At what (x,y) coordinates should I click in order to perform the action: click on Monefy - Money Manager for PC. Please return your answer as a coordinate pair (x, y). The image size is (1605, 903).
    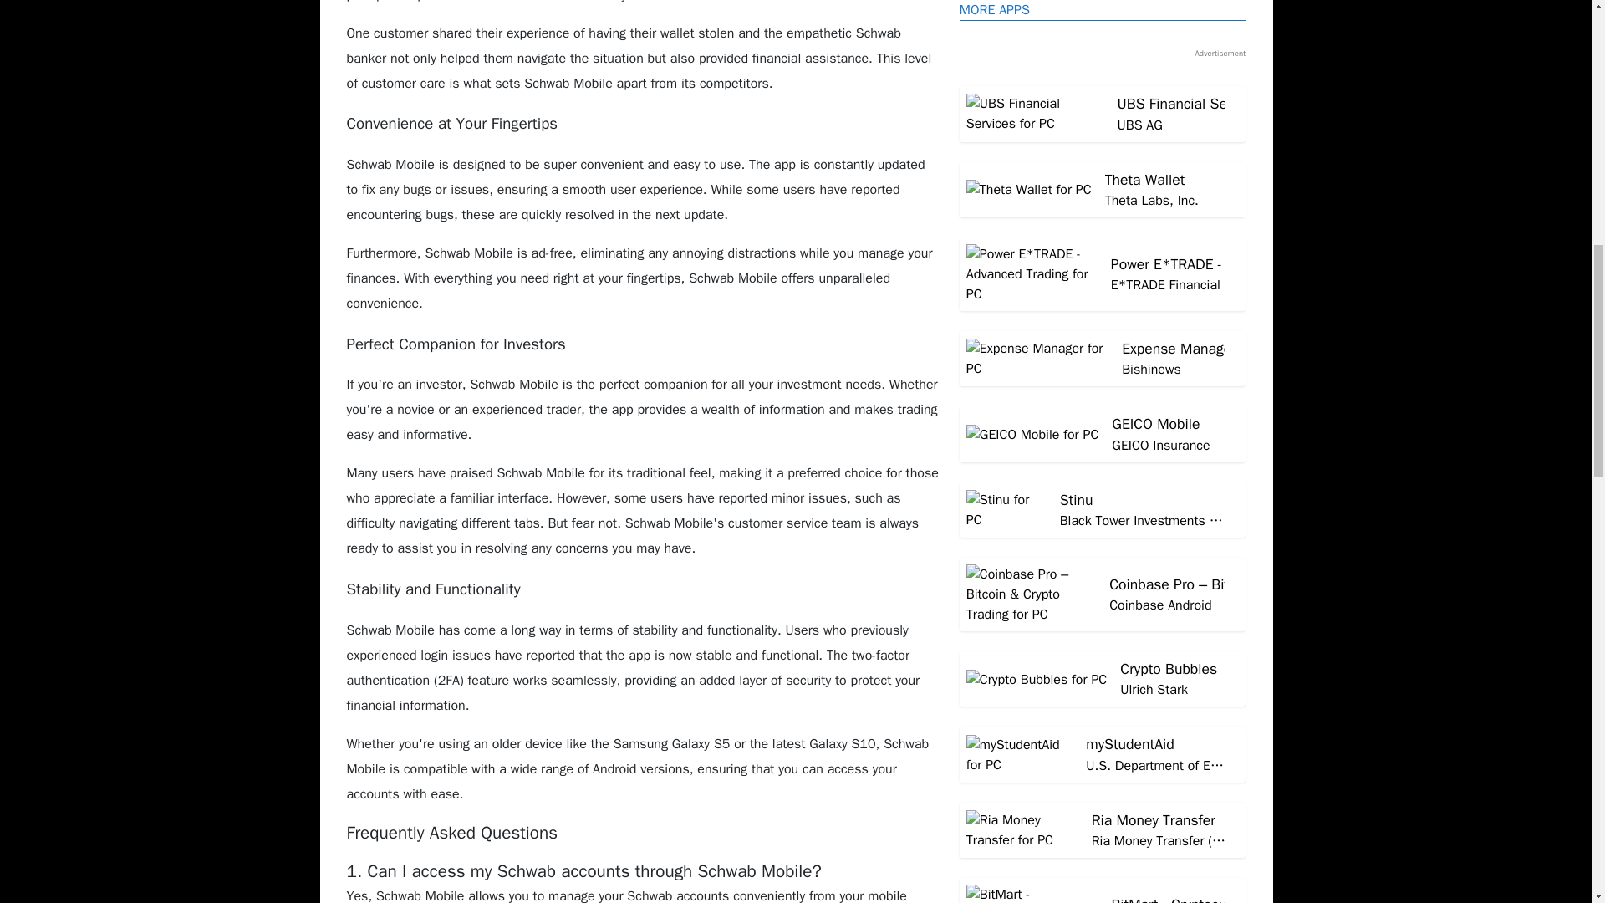
    Looking at the image, I should click on (1103, 140).